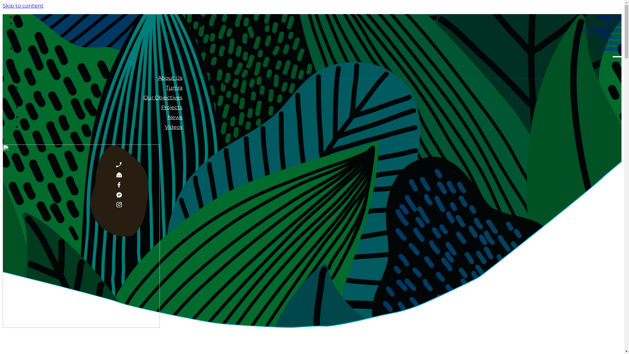 The image size is (629, 354). I want to click on Our Objectives, so click(602, 29).